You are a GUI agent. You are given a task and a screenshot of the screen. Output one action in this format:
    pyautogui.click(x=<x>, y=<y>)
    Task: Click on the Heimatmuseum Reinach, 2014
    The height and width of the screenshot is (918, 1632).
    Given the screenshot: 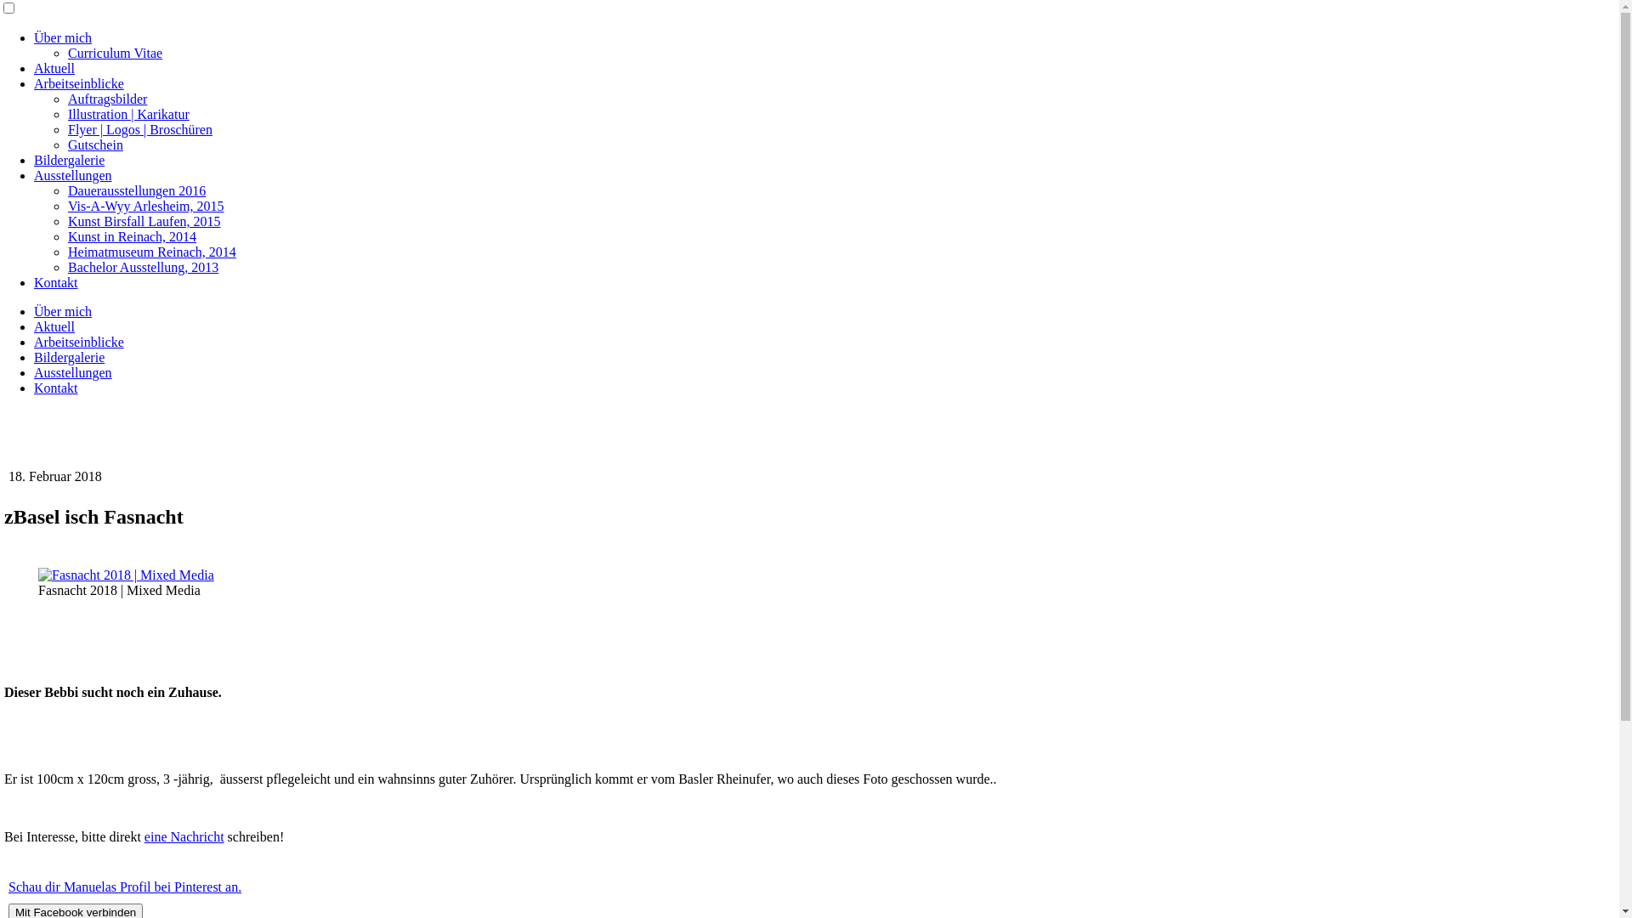 What is the action you would take?
    pyautogui.click(x=152, y=252)
    